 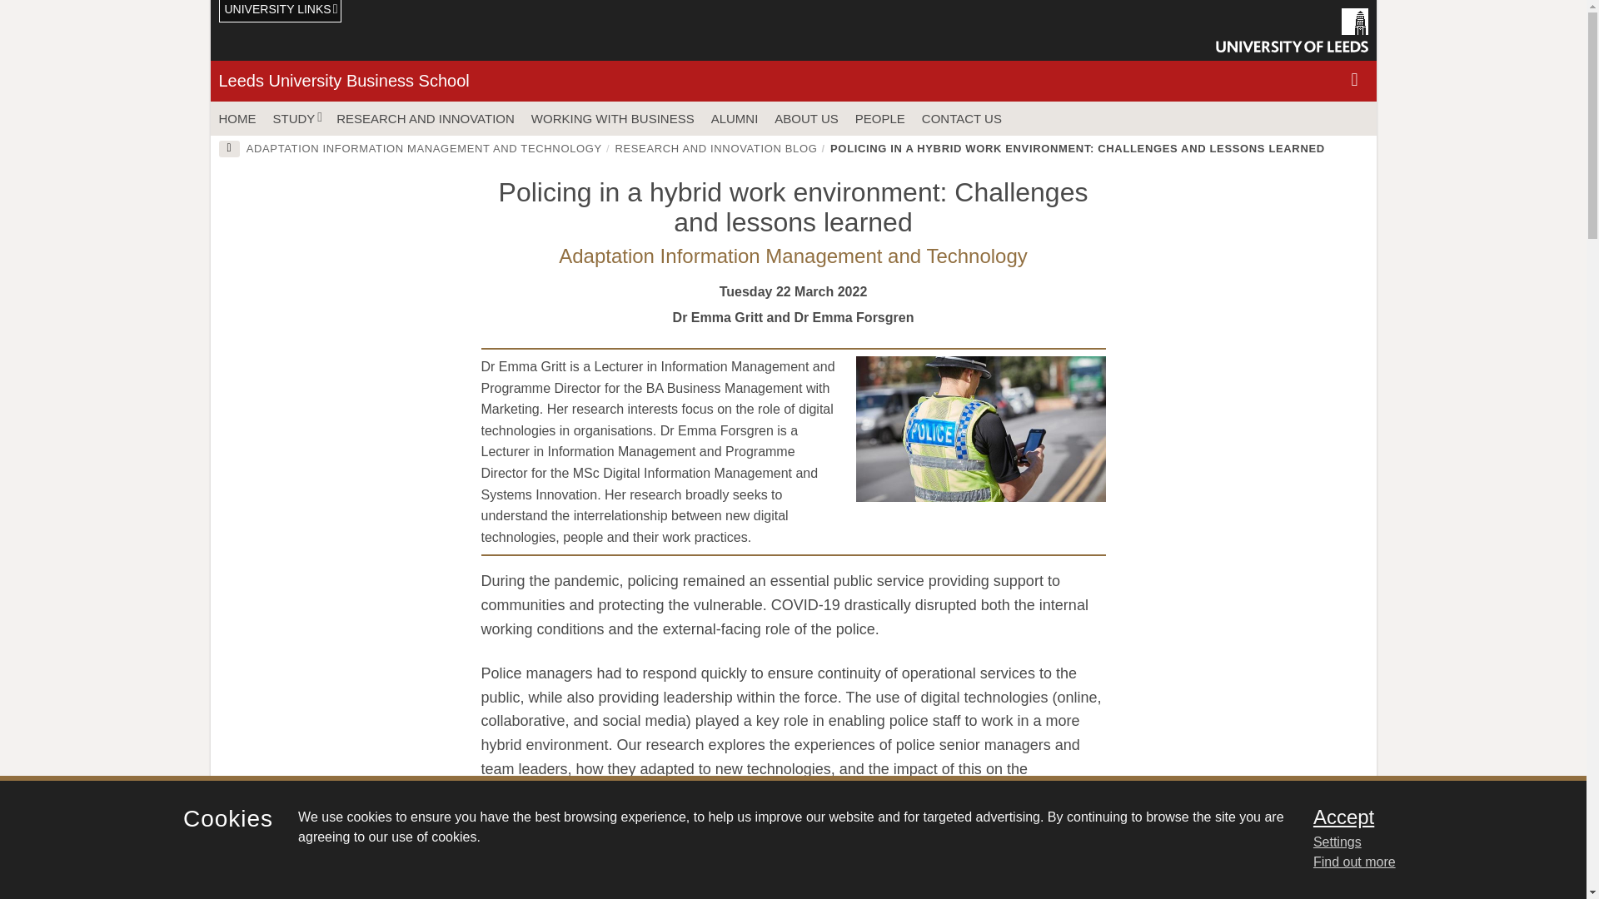 I want to click on Accept, so click(x=1427, y=817).